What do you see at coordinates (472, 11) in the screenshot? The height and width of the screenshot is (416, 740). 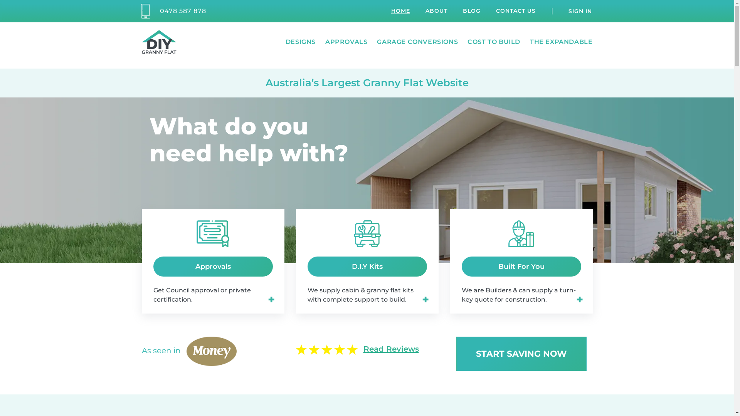 I see `BLOG` at bounding box center [472, 11].